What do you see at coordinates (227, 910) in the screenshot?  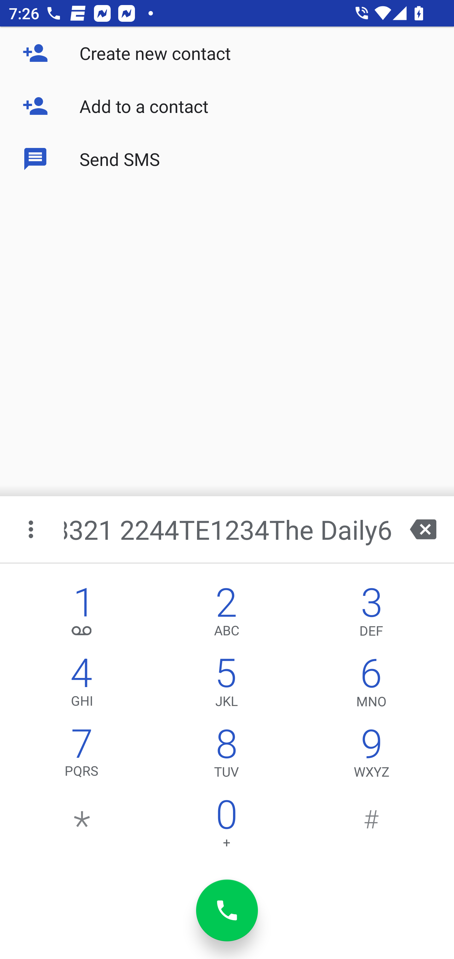 I see `dial` at bounding box center [227, 910].